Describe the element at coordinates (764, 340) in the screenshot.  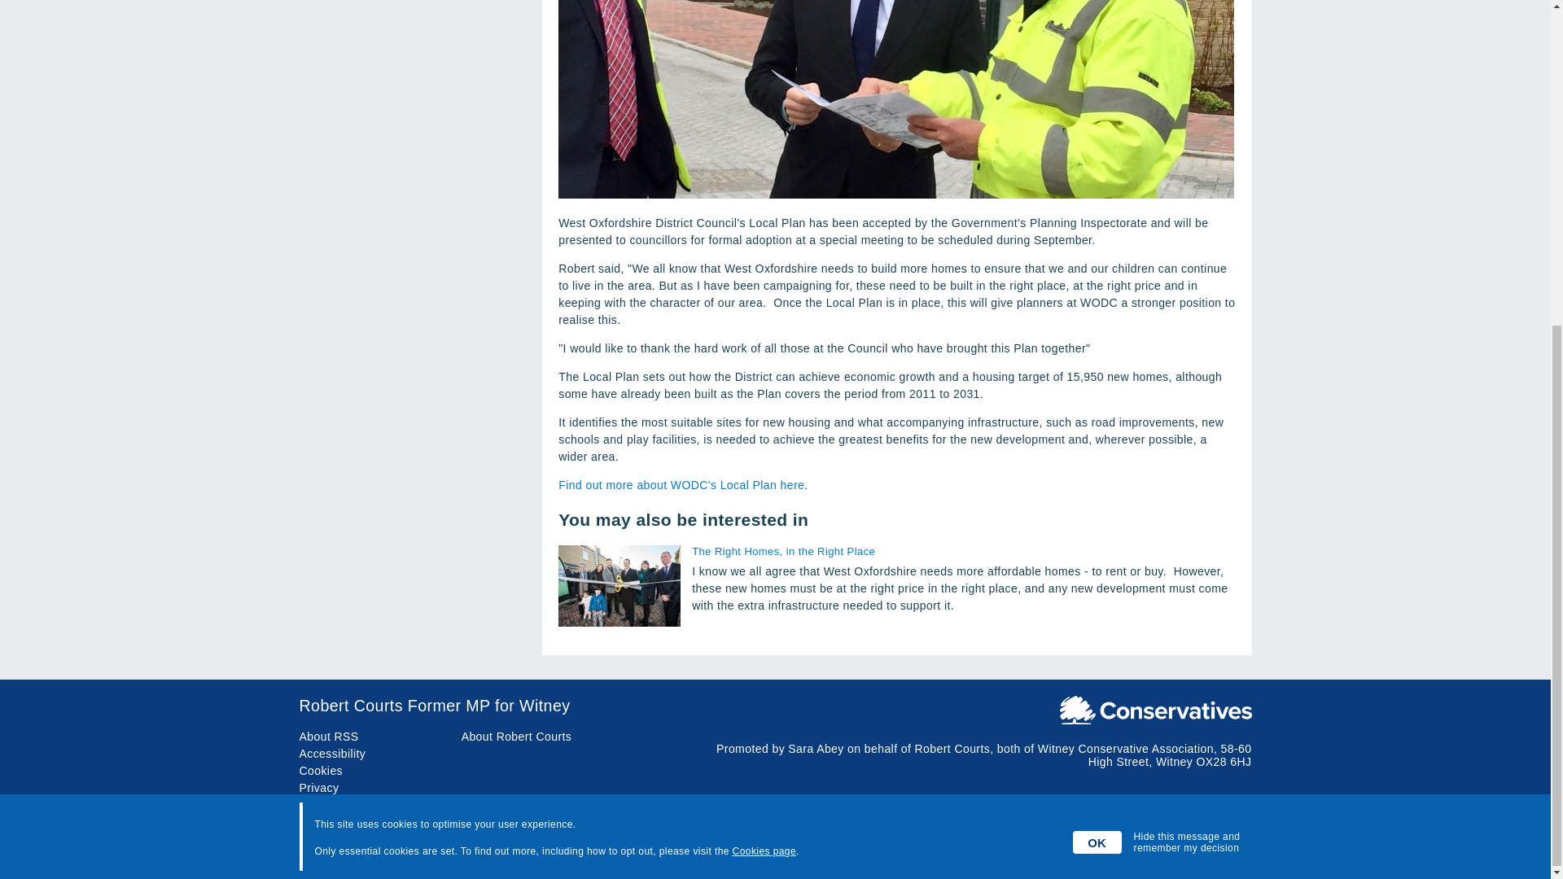
I see `Cookies page` at that location.